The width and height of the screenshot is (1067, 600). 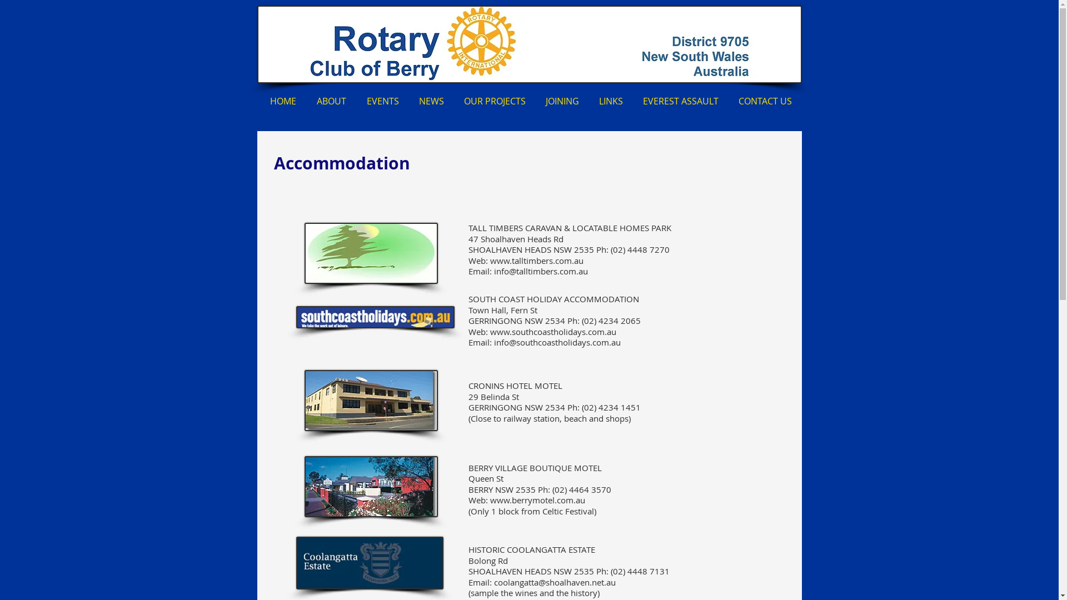 I want to click on LINKS, so click(x=611, y=101).